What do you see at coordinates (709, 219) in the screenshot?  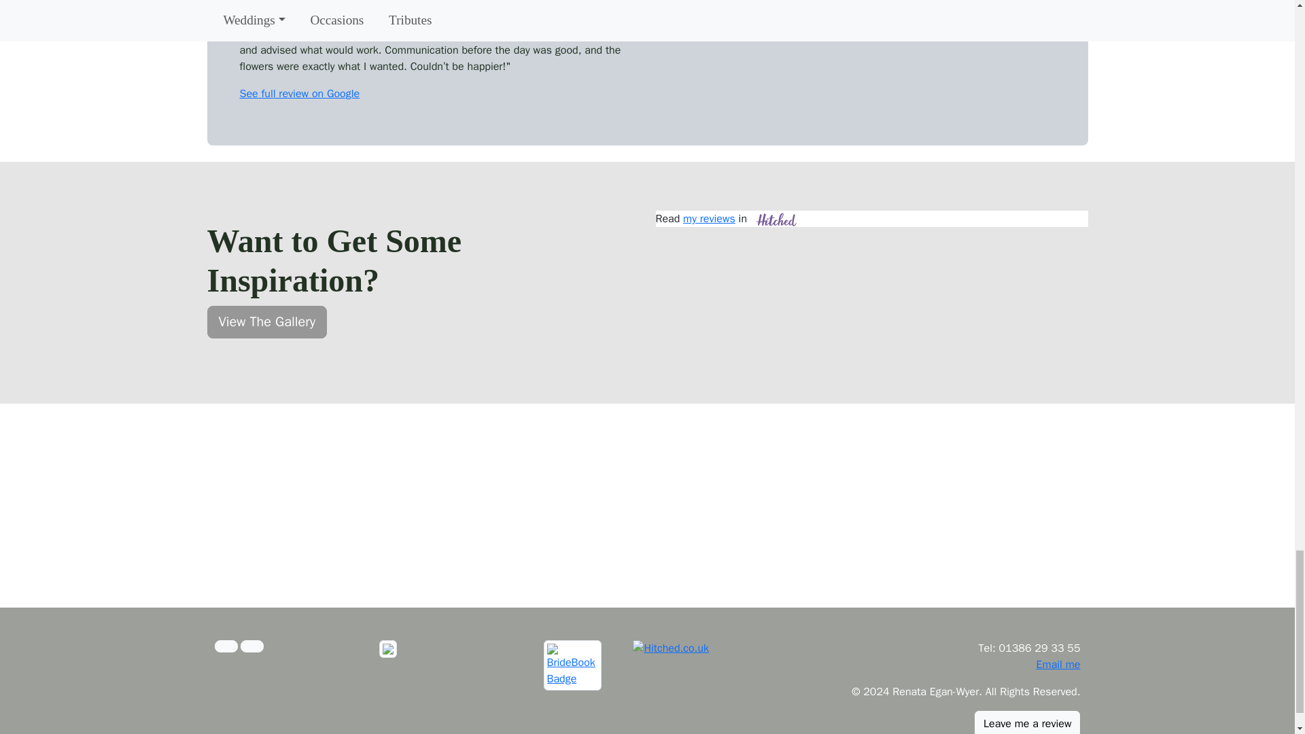 I see `my reviews` at bounding box center [709, 219].